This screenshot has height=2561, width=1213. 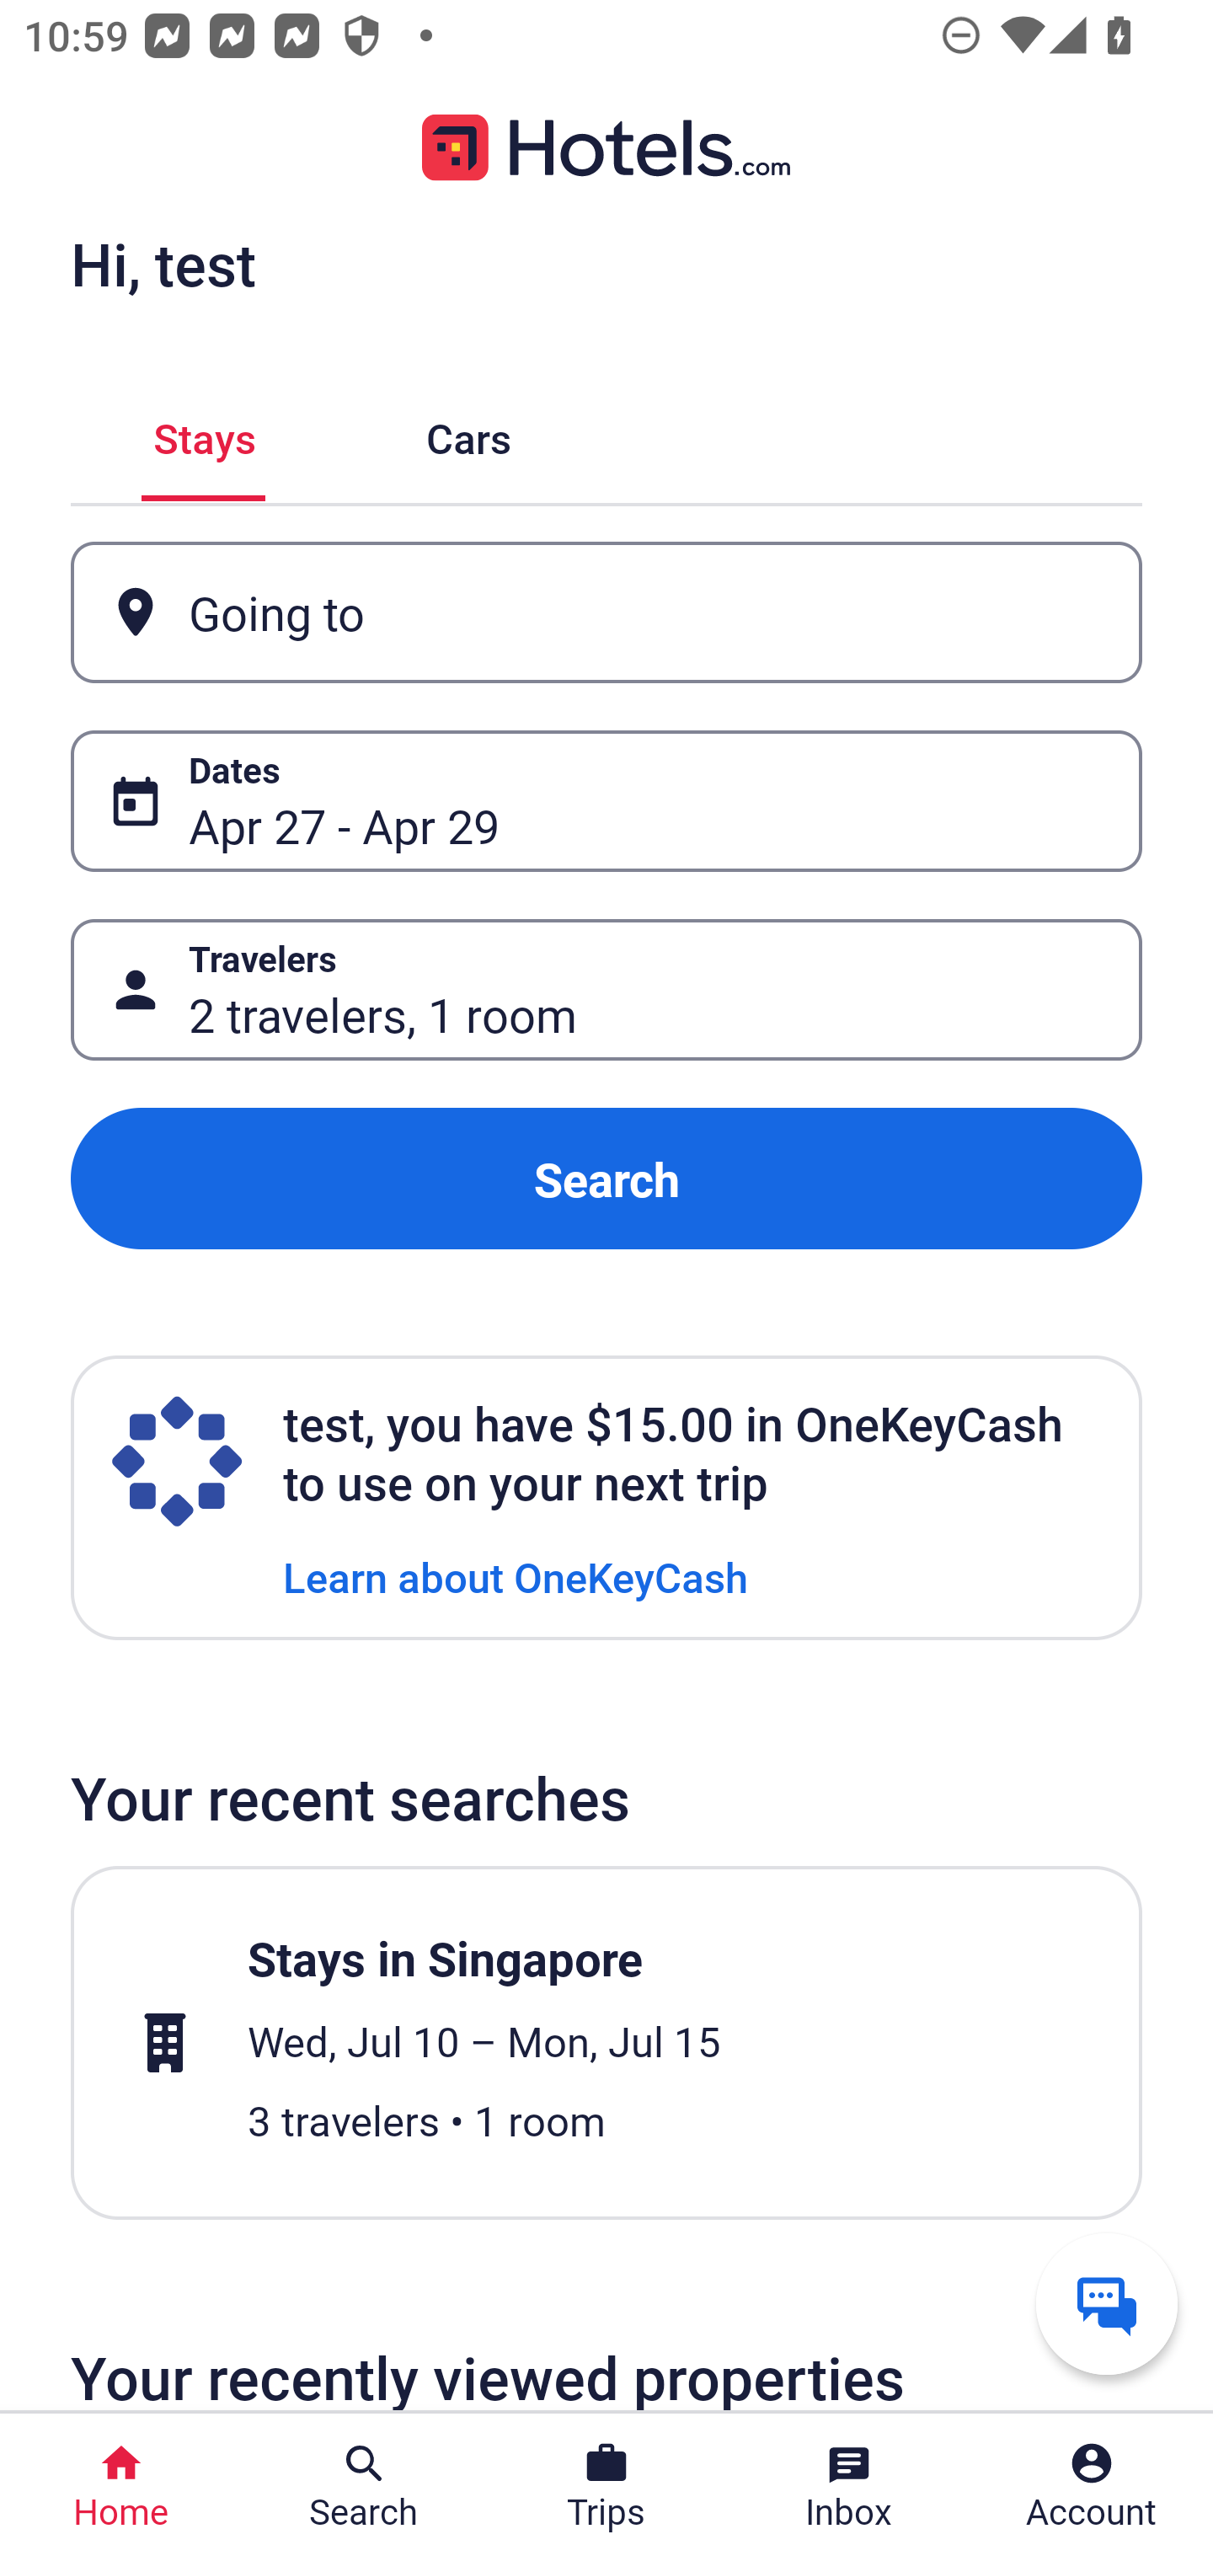 I want to click on Get help from a virtual agent, so click(x=1107, y=2303).